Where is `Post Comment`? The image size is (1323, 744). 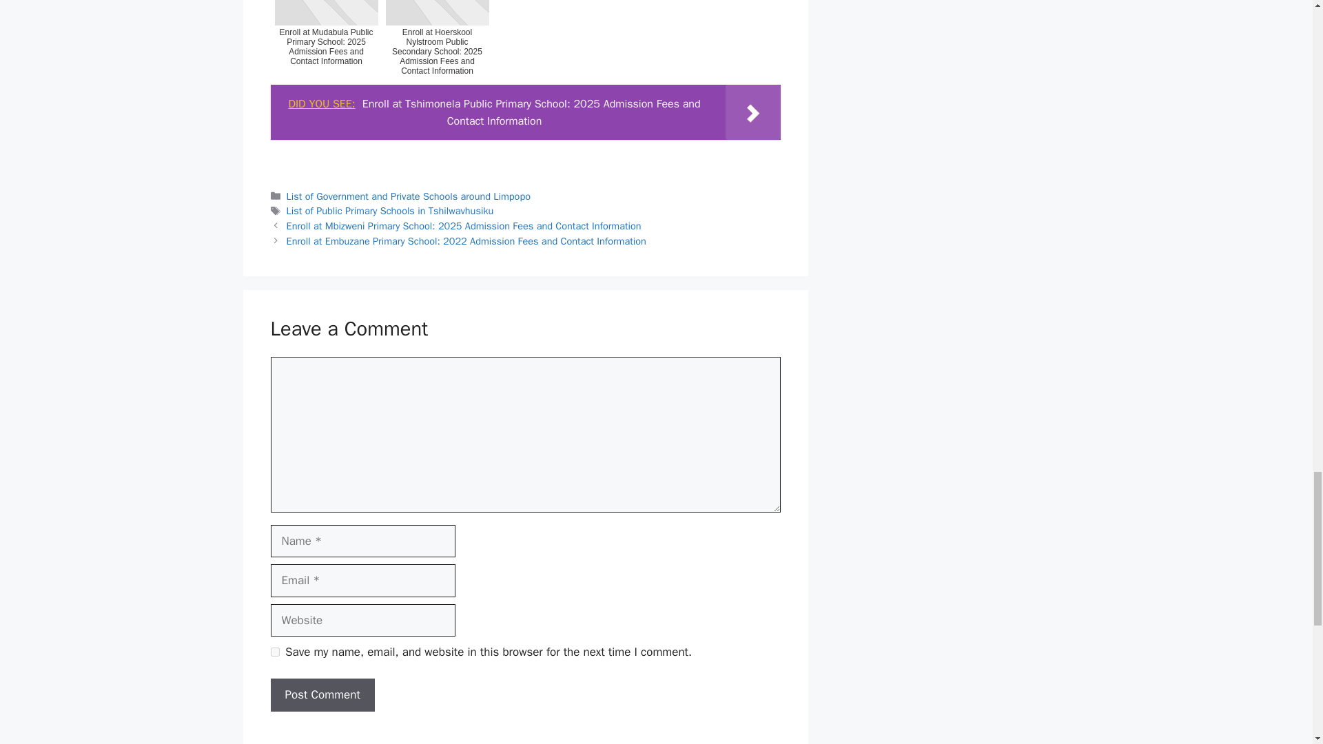 Post Comment is located at coordinates (322, 694).